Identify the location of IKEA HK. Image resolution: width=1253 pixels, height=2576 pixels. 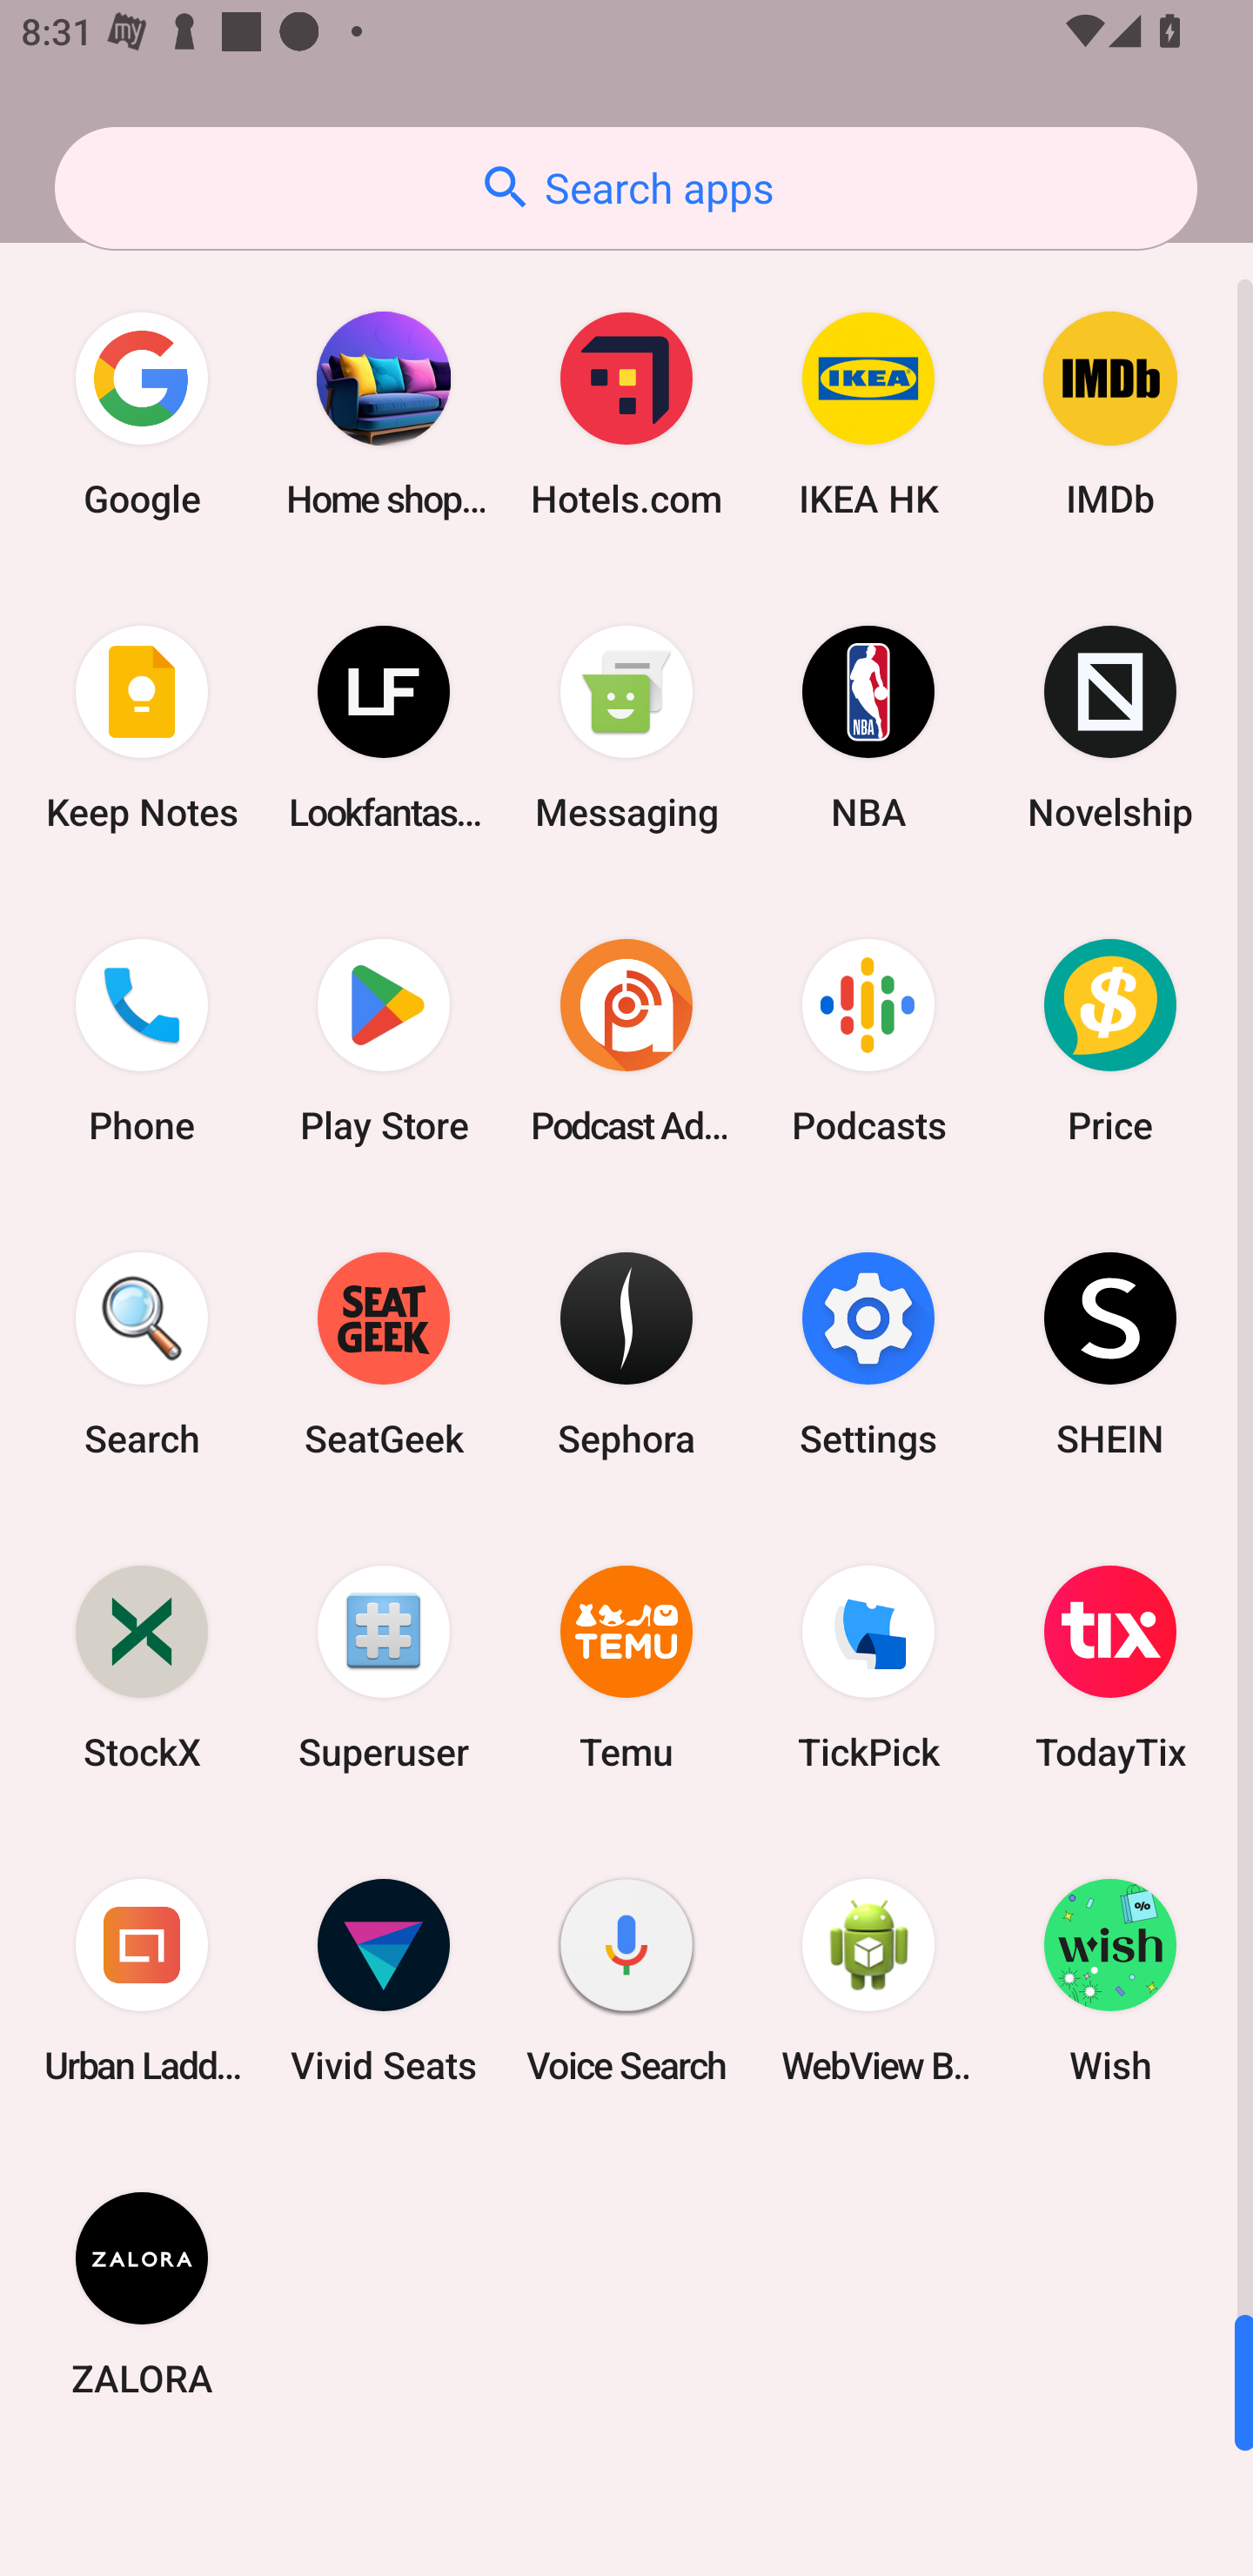
(868, 414).